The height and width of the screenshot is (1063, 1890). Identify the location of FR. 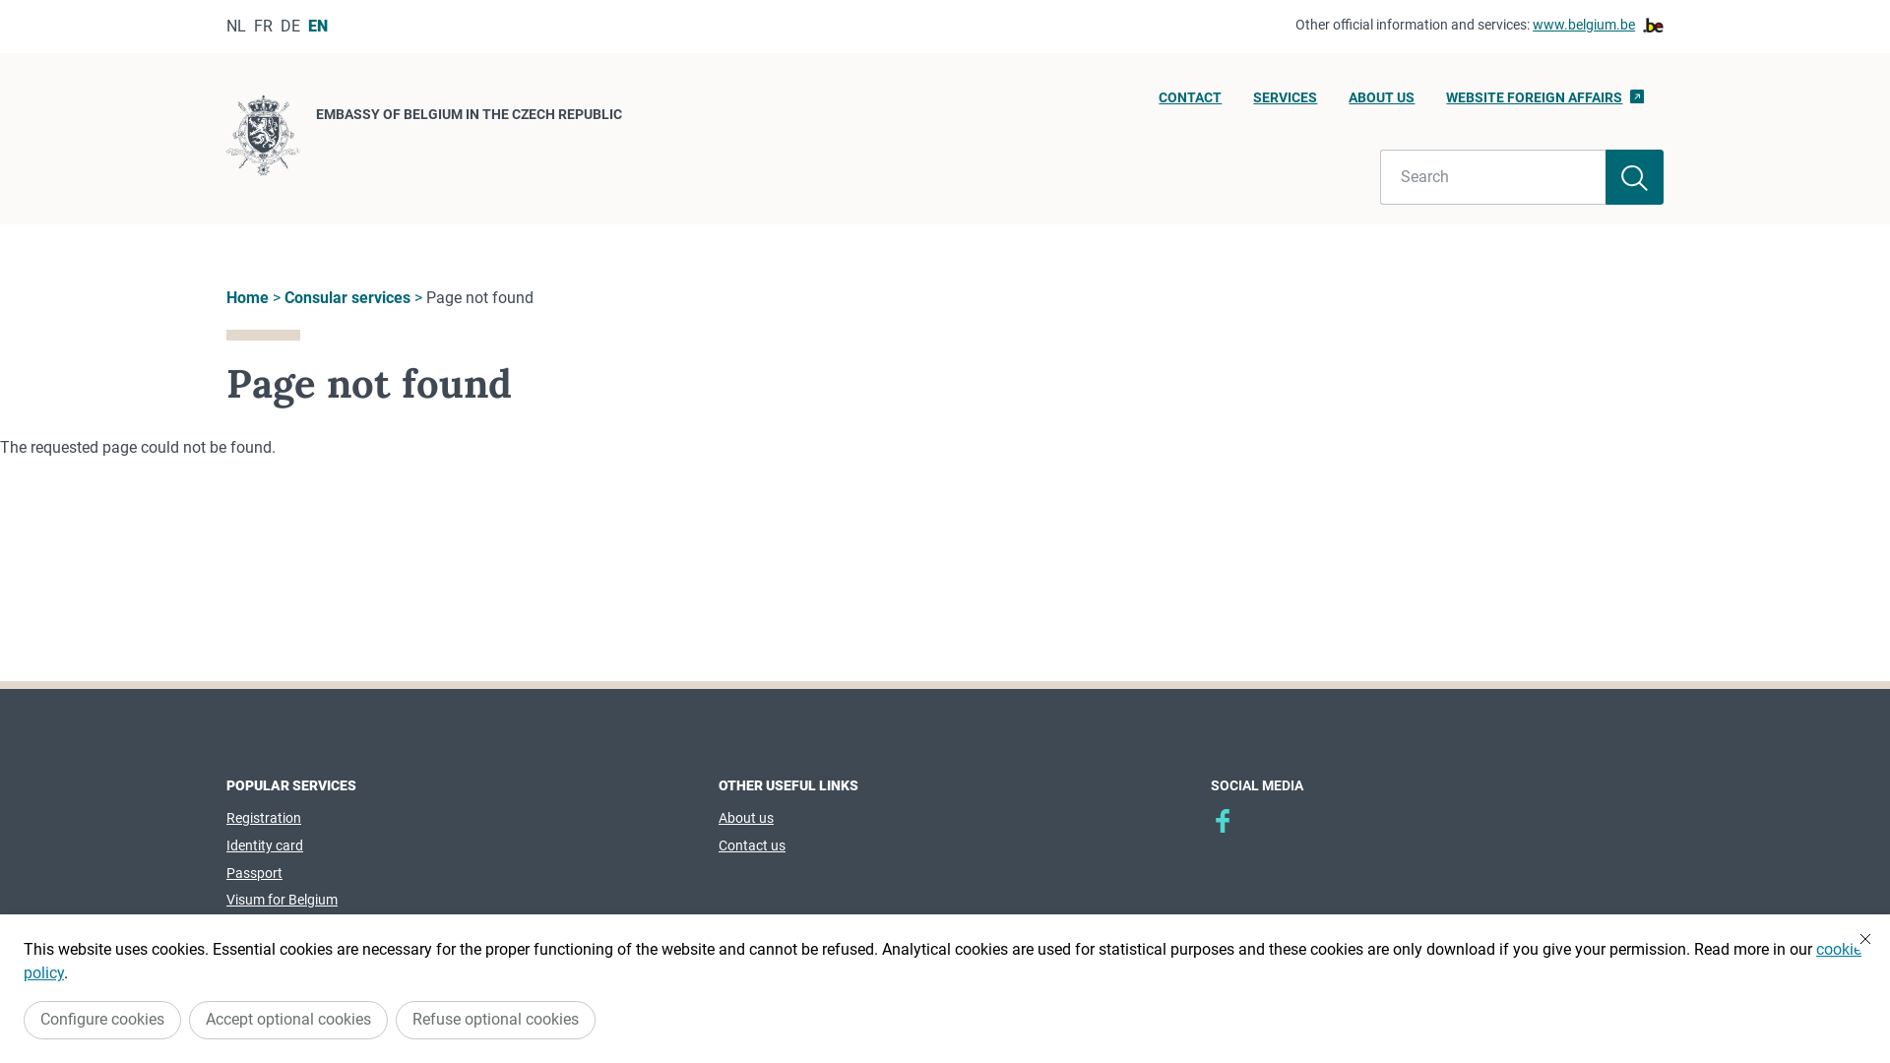
(264, 26).